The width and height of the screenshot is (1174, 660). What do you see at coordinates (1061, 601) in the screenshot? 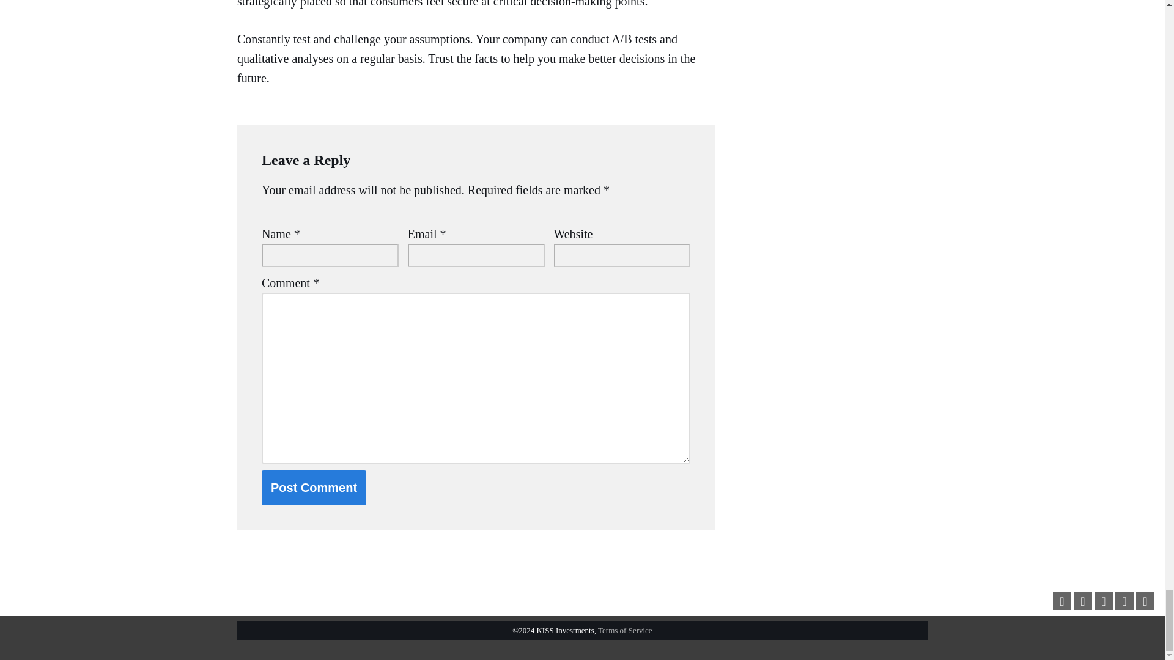
I see `facebook` at bounding box center [1061, 601].